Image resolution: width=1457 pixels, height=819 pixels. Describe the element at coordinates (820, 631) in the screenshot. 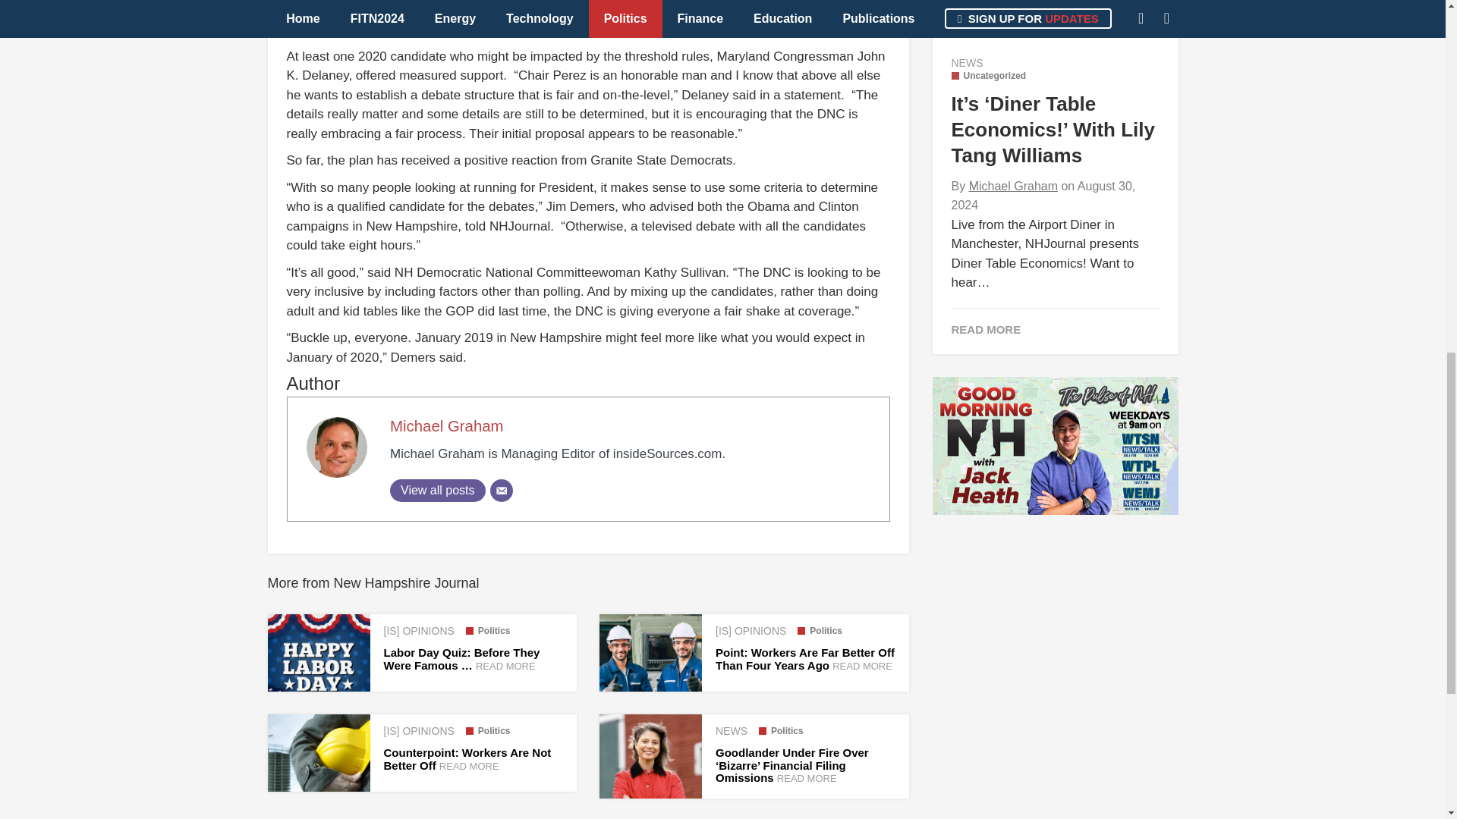

I see `Politics` at that location.